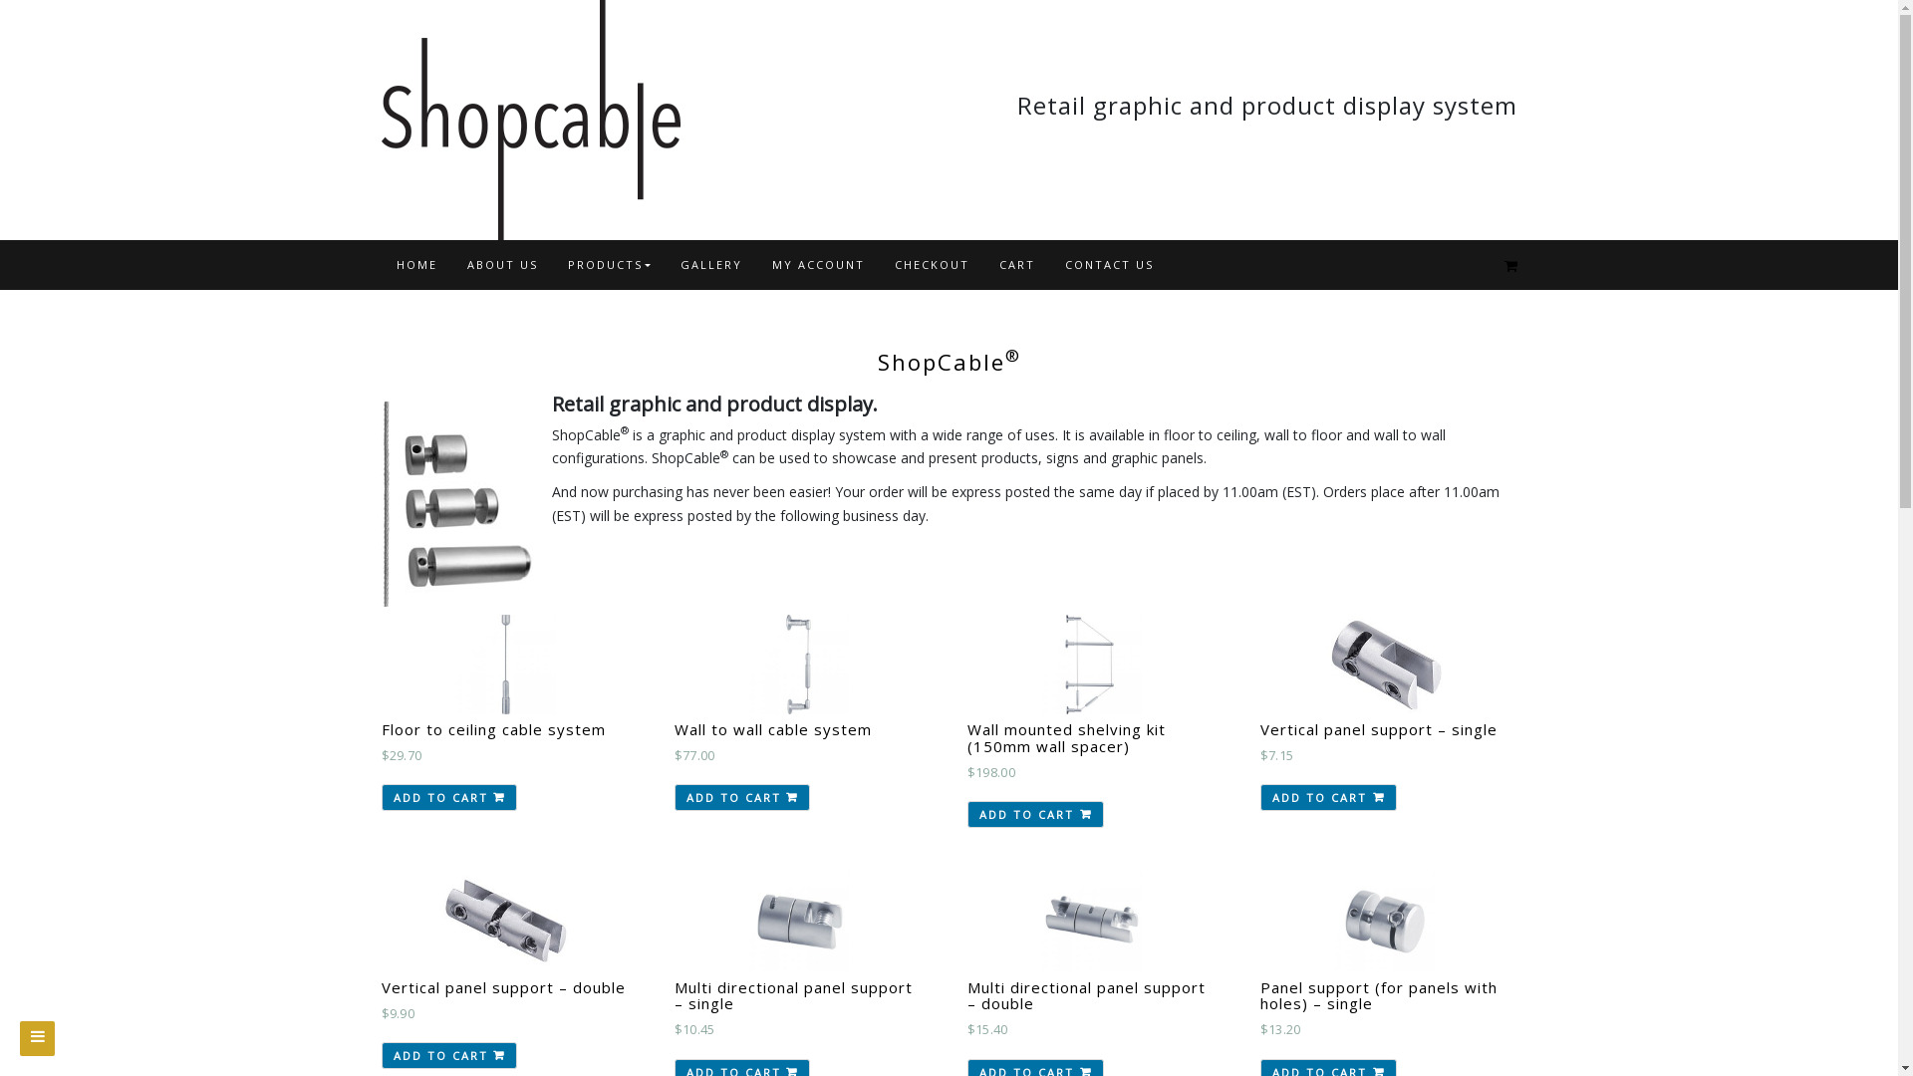 Image resolution: width=1913 pixels, height=1076 pixels. What do you see at coordinates (502, 265) in the screenshot?
I see `ABOUT US` at bounding box center [502, 265].